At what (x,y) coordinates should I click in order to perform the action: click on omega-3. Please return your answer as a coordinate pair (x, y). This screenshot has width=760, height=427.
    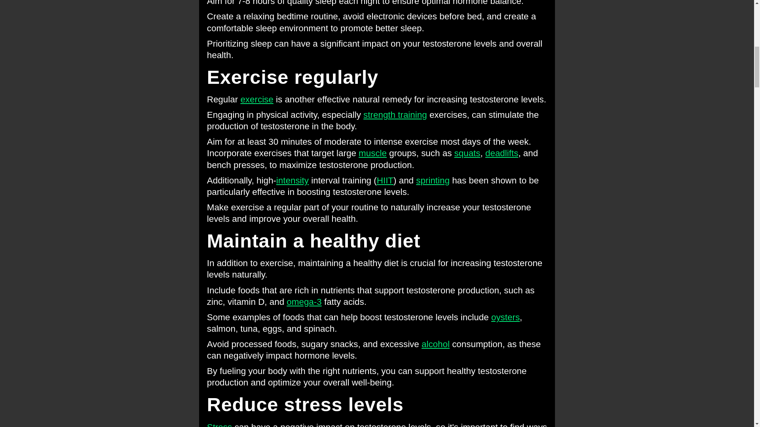
    Looking at the image, I should click on (304, 302).